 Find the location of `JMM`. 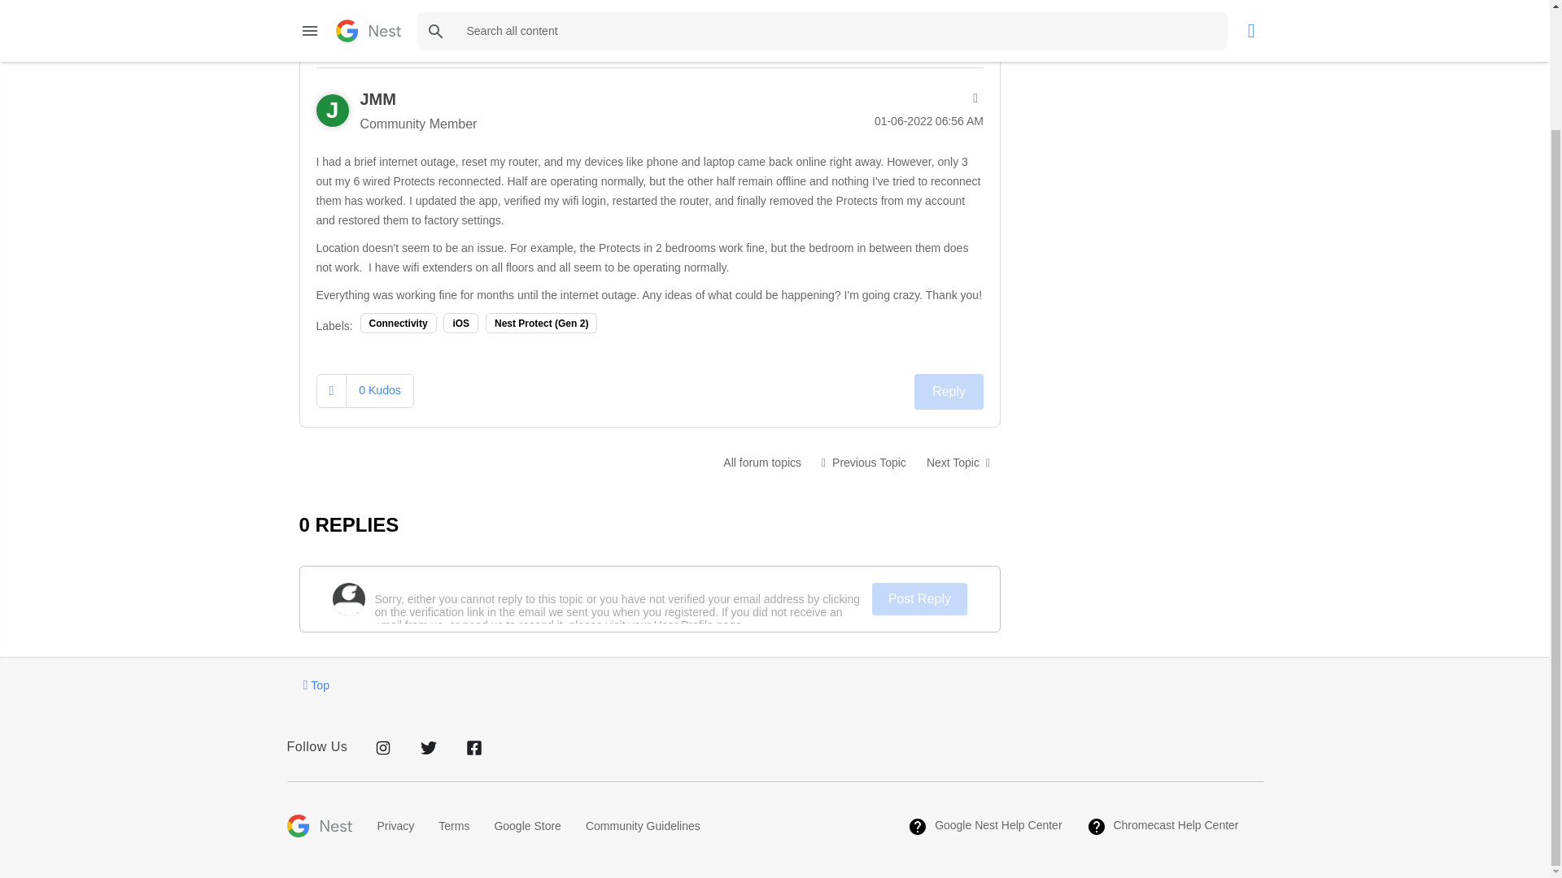

JMM is located at coordinates (377, 99).